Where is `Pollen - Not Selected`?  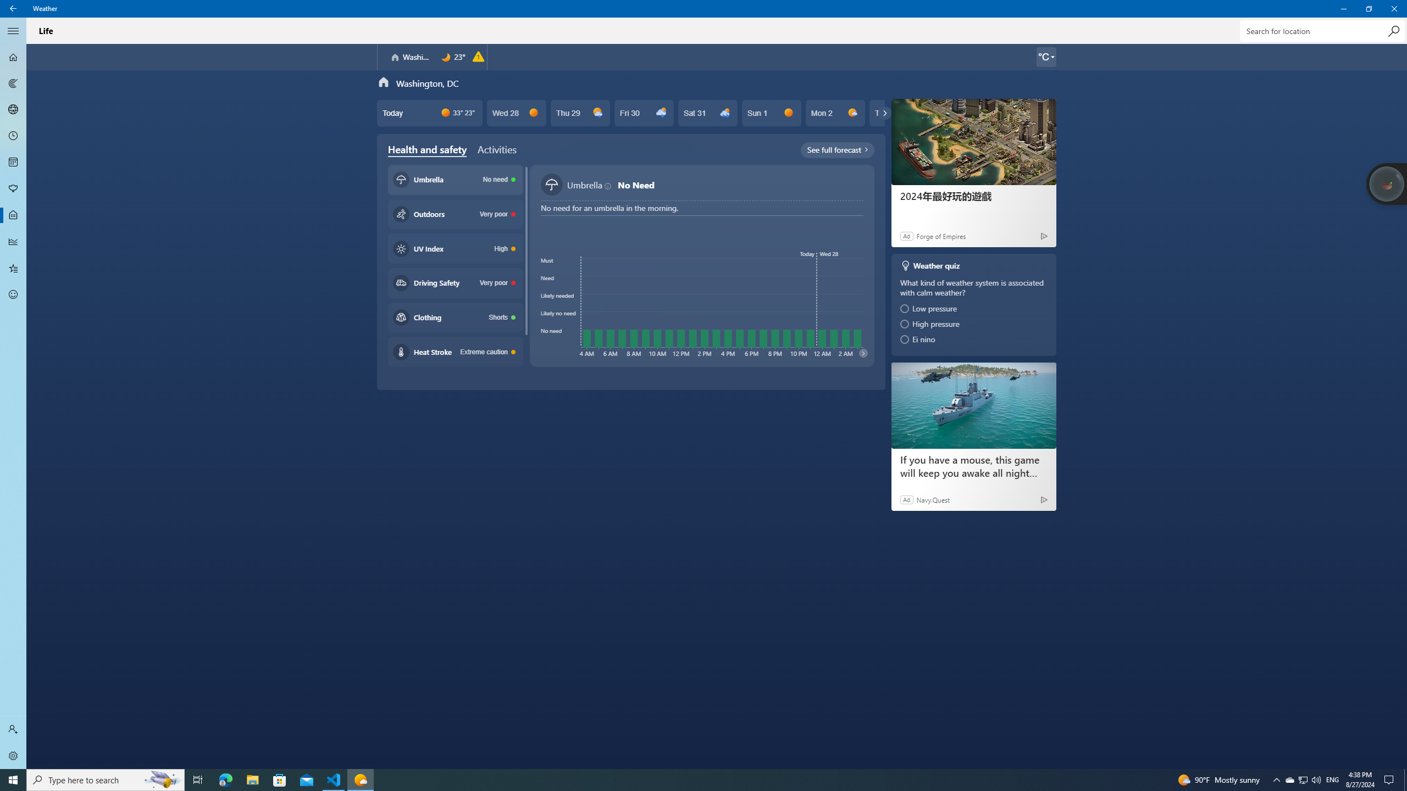
Pollen - Not Selected is located at coordinates (13, 189).